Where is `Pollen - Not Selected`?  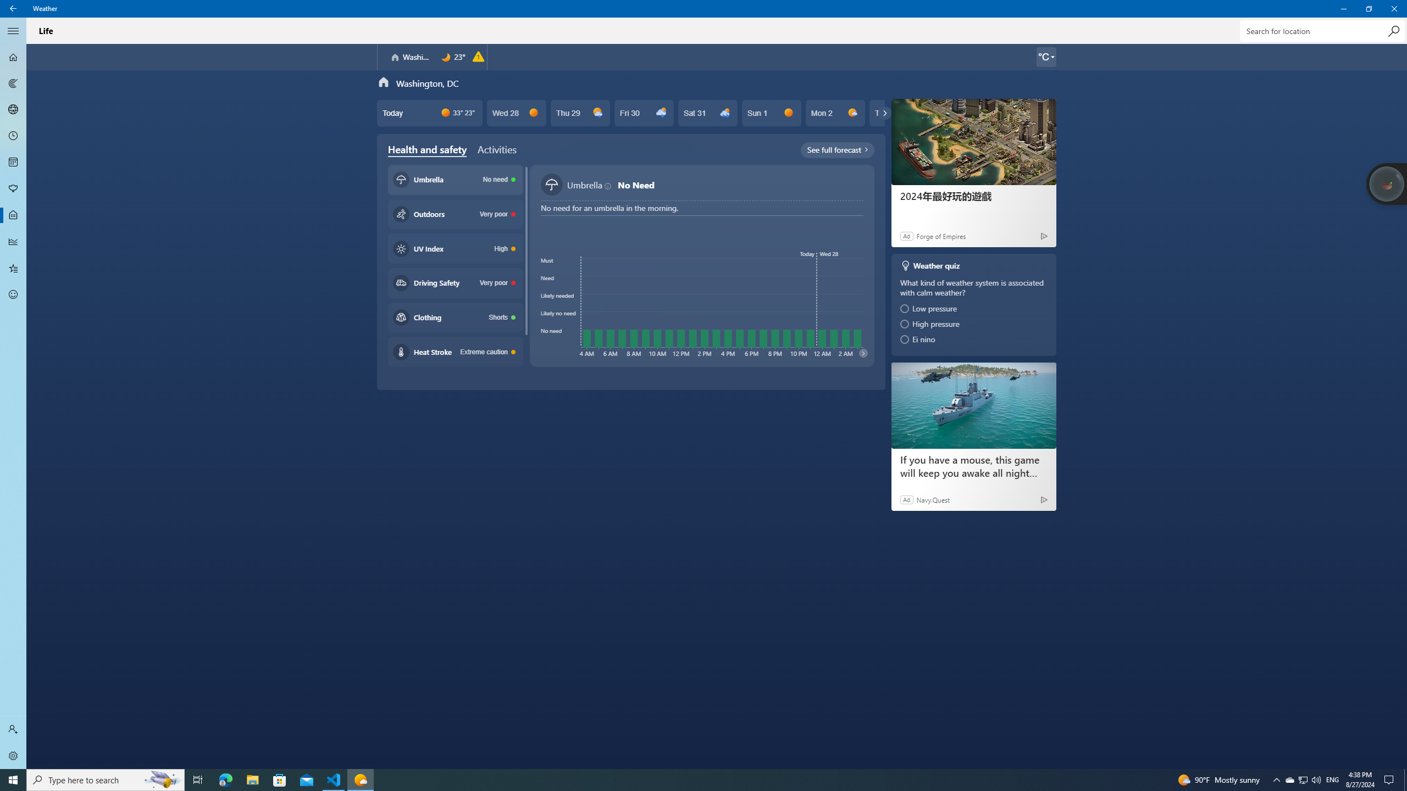
Pollen - Not Selected is located at coordinates (13, 189).